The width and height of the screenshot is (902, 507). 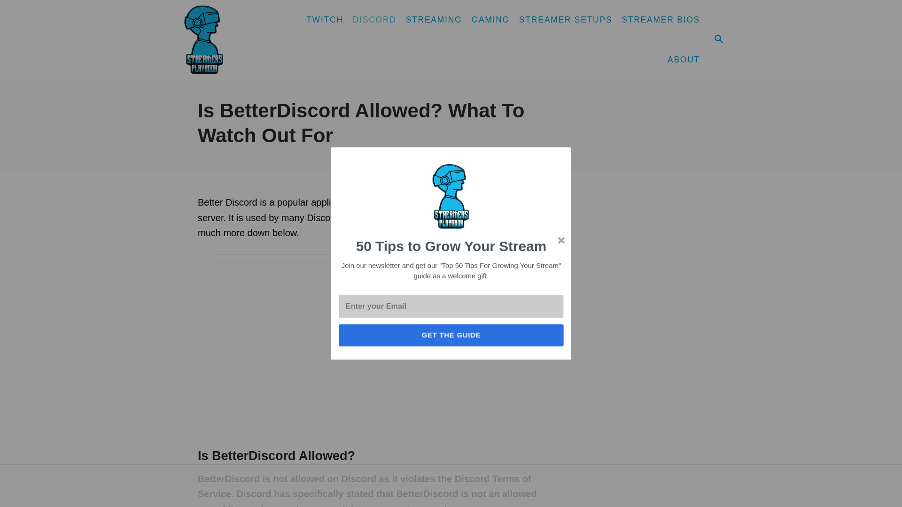 What do you see at coordinates (434, 20) in the screenshot?
I see `STREAMING` at bounding box center [434, 20].